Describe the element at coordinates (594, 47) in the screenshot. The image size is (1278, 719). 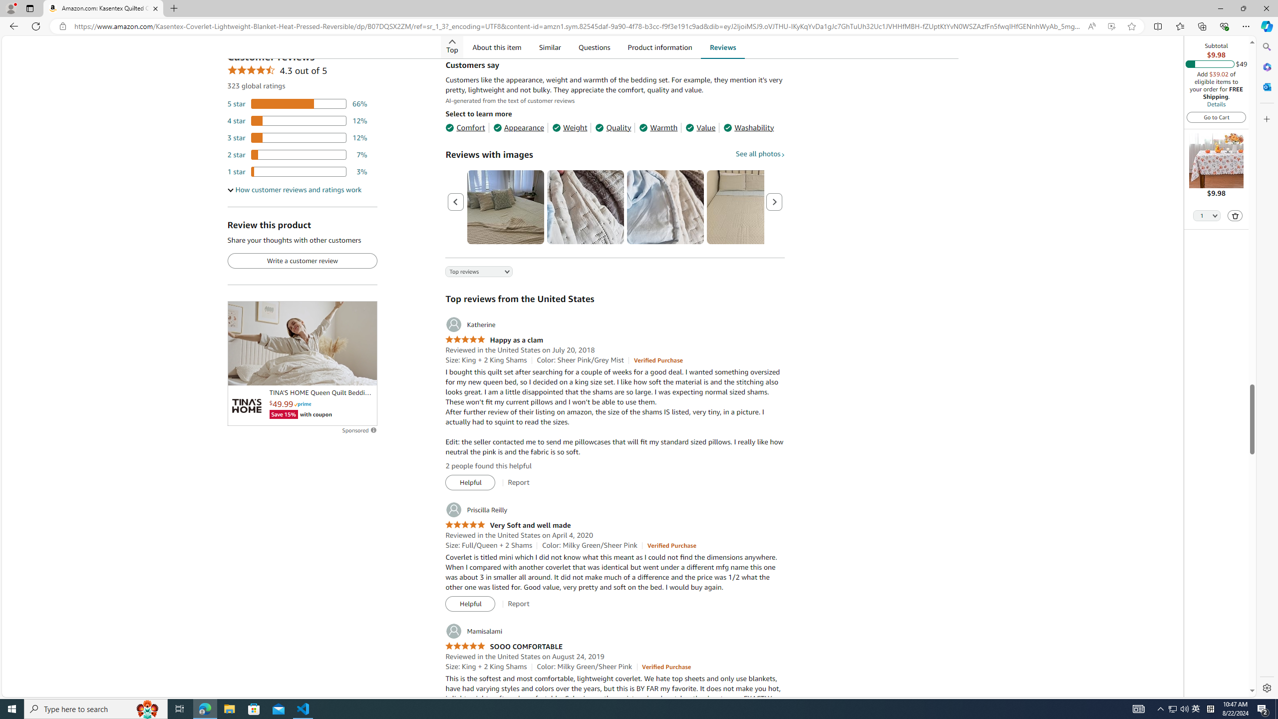
I see `Questions` at that location.